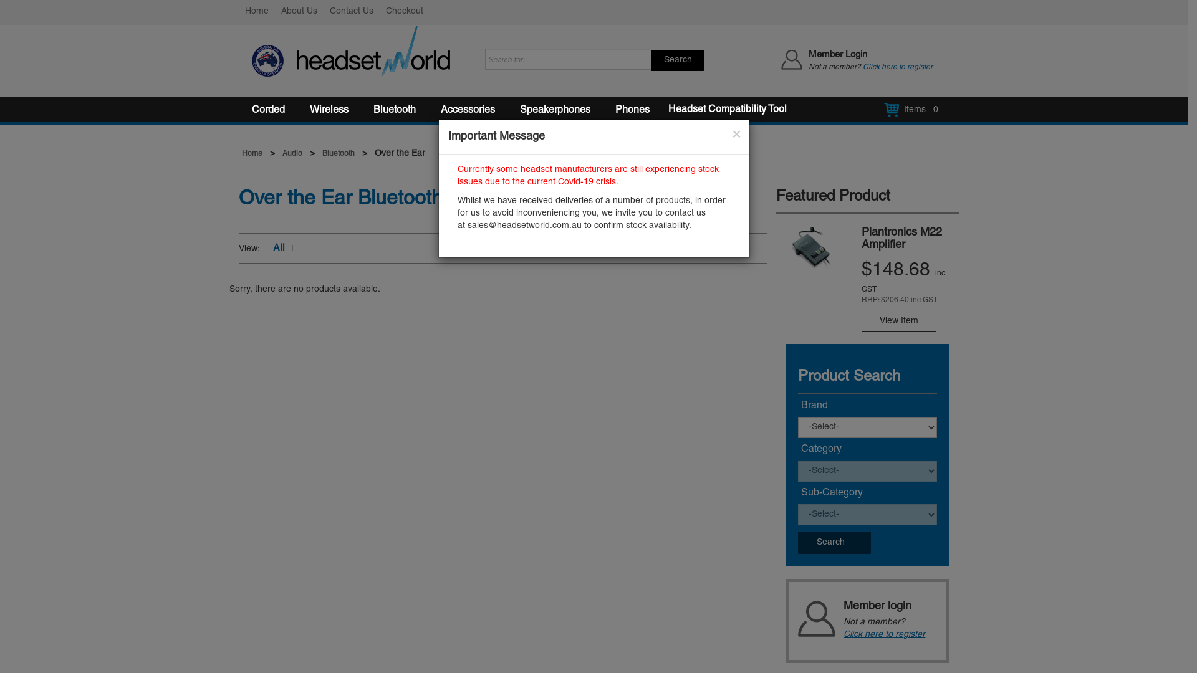 This screenshot has width=1197, height=673. What do you see at coordinates (837, 55) in the screenshot?
I see `Member Login` at bounding box center [837, 55].